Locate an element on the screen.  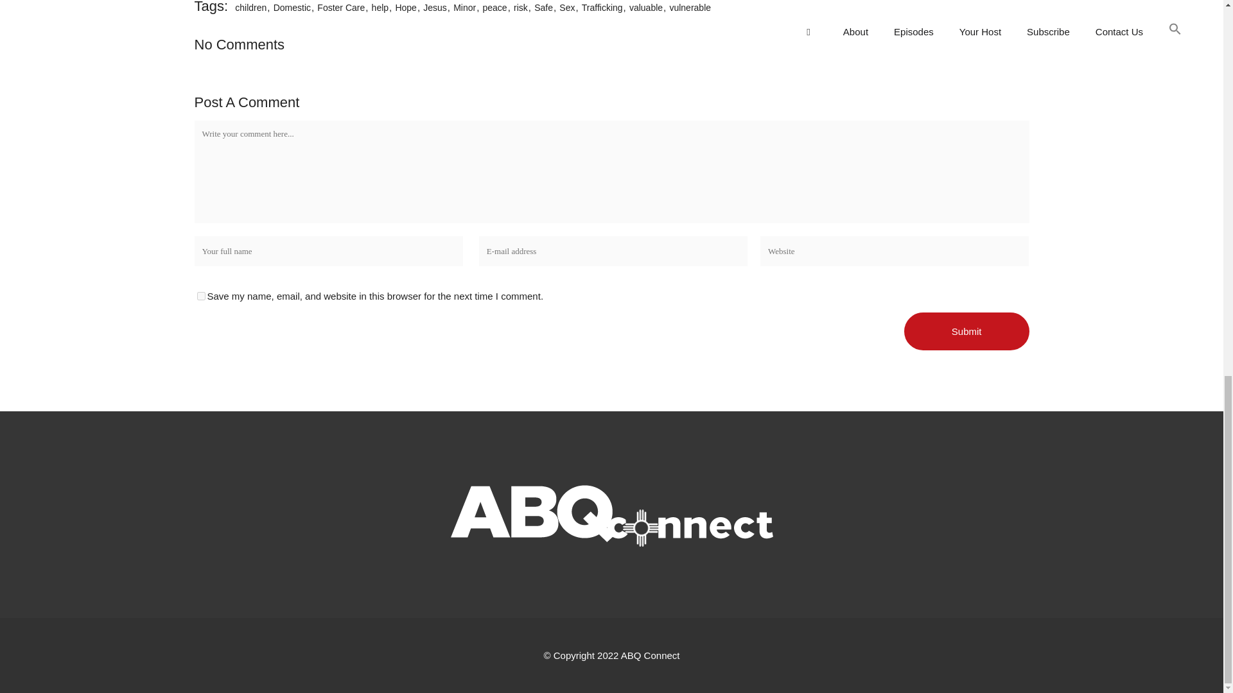
Foster Care is located at coordinates (340, 8).